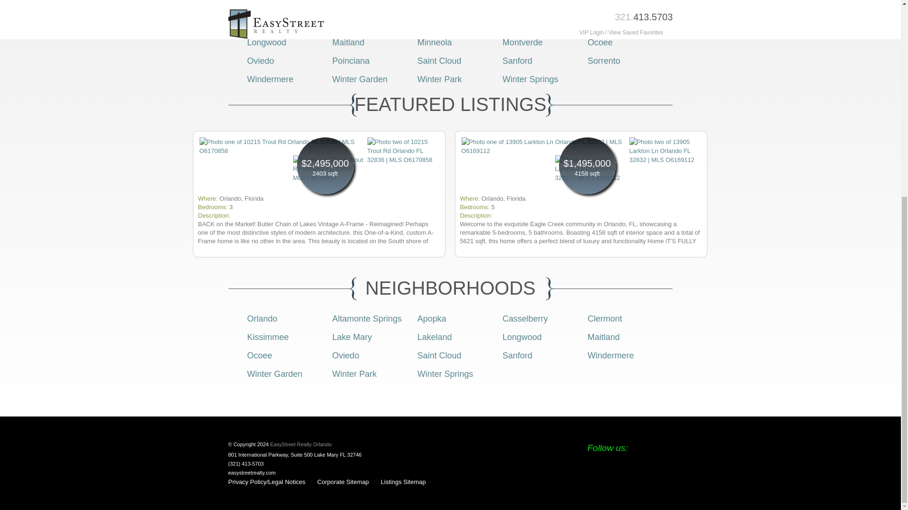 This screenshot has width=908, height=510. Describe the element at coordinates (359, 79) in the screenshot. I see `Winter Garden` at that location.